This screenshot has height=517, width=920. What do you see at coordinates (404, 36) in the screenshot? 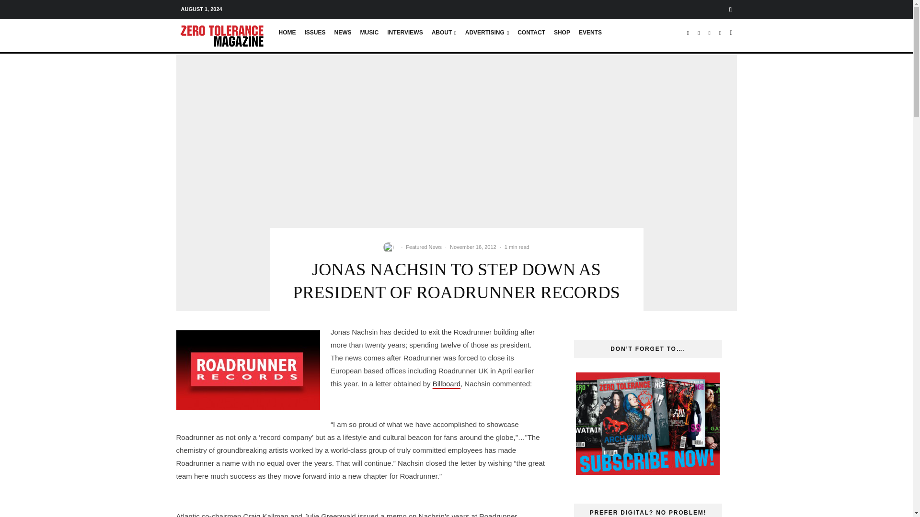
I see `INTERVIEWS` at bounding box center [404, 36].